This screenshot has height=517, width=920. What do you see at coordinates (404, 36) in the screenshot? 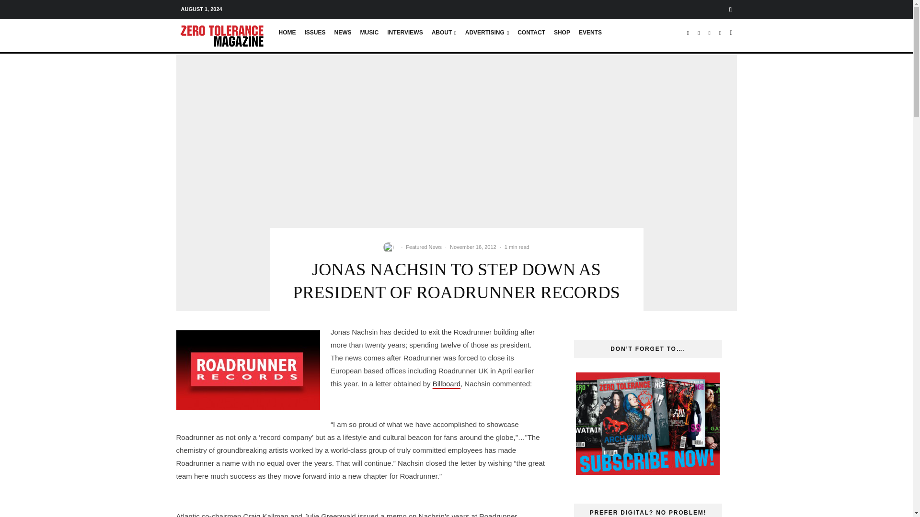
I see `INTERVIEWS` at bounding box center [404, 36].